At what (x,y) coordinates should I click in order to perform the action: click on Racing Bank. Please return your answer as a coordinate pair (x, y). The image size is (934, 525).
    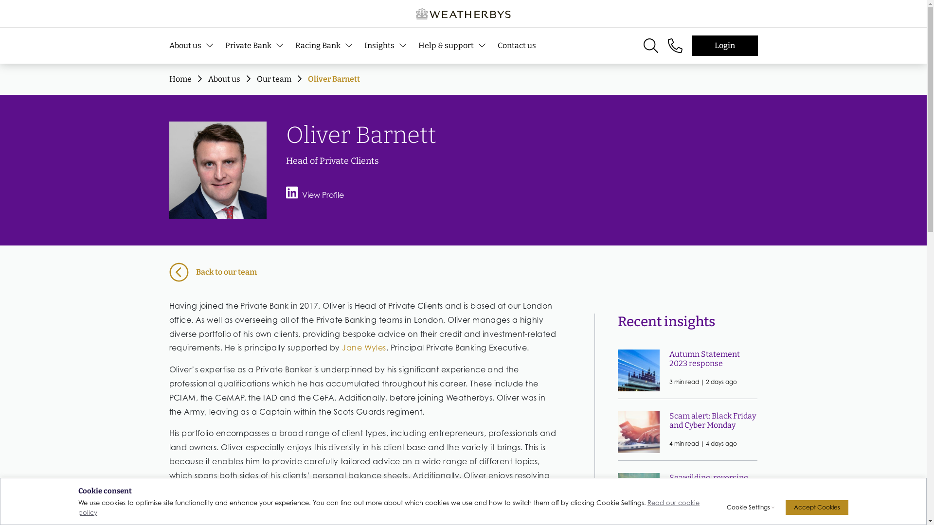
    Looking at the image, I should click on (329, 46).